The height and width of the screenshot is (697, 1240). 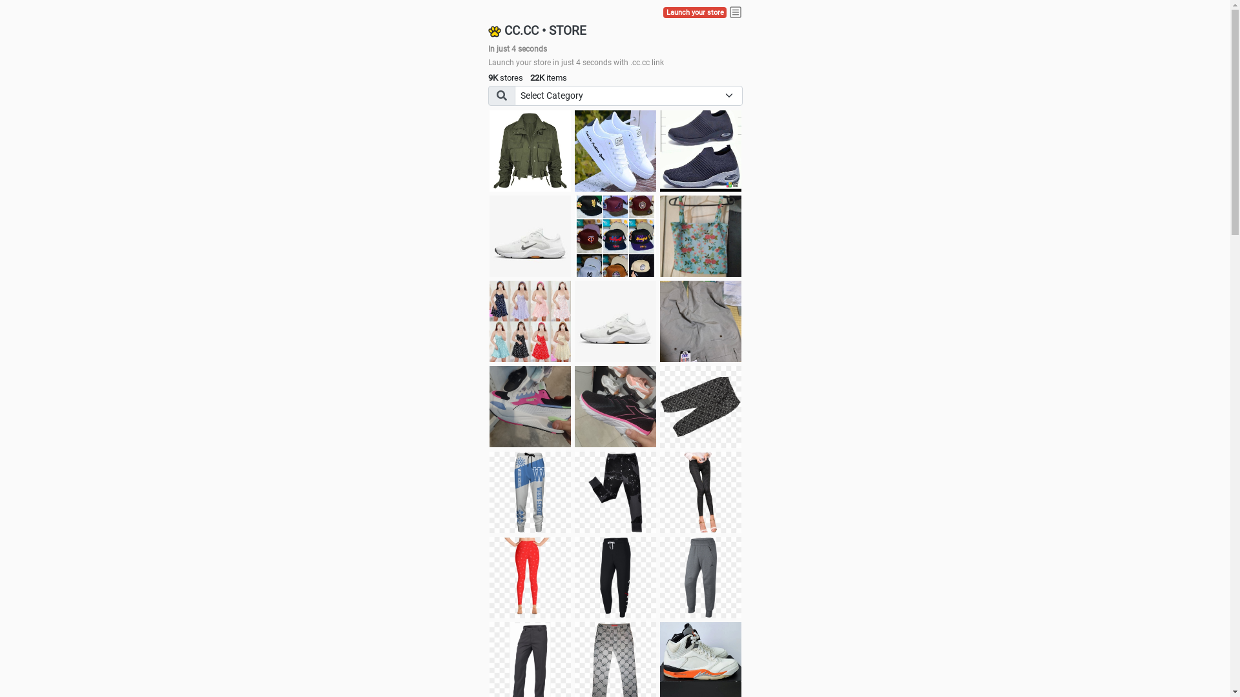 I want to click on Pant, so click(x=701, y=578).